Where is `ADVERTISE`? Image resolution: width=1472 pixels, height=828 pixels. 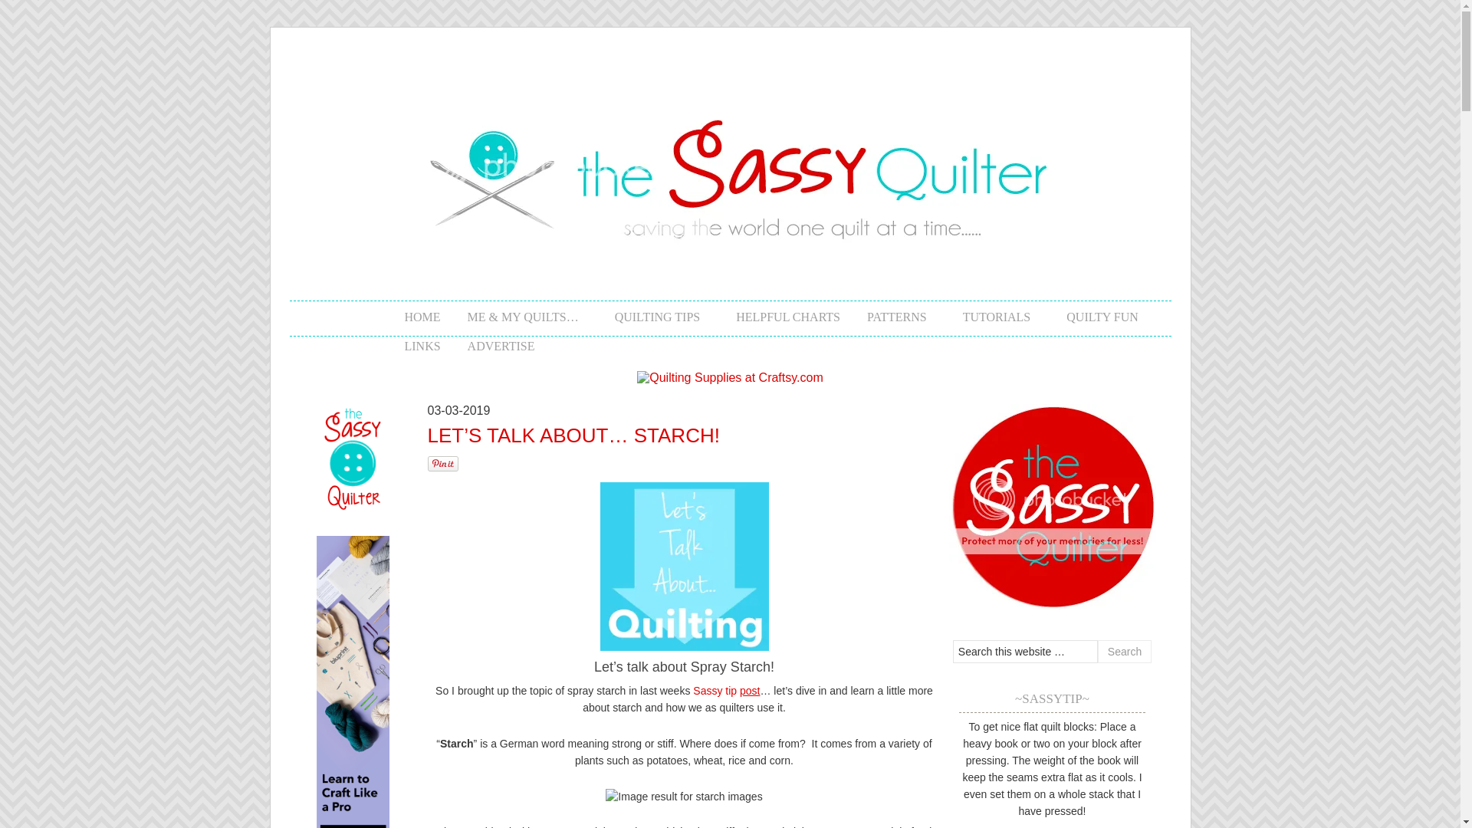 ADVERTISE is located at coordinates (488, 344).